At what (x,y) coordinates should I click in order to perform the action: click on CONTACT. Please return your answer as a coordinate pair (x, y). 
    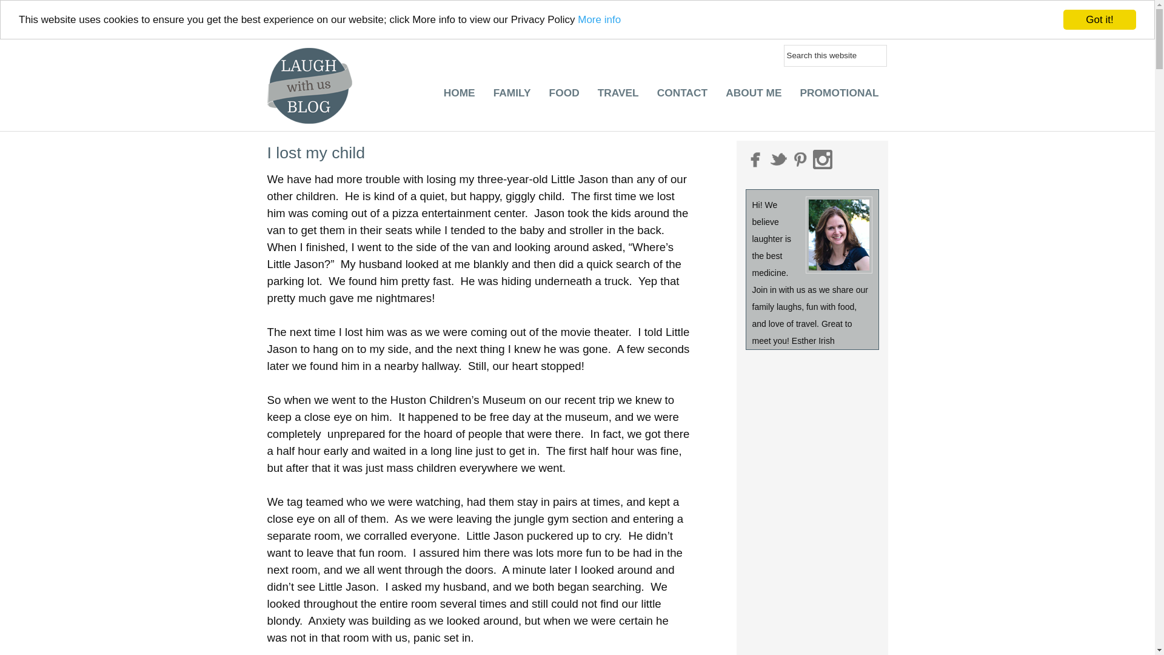
    Looking at the image, I should click on (683, 96).